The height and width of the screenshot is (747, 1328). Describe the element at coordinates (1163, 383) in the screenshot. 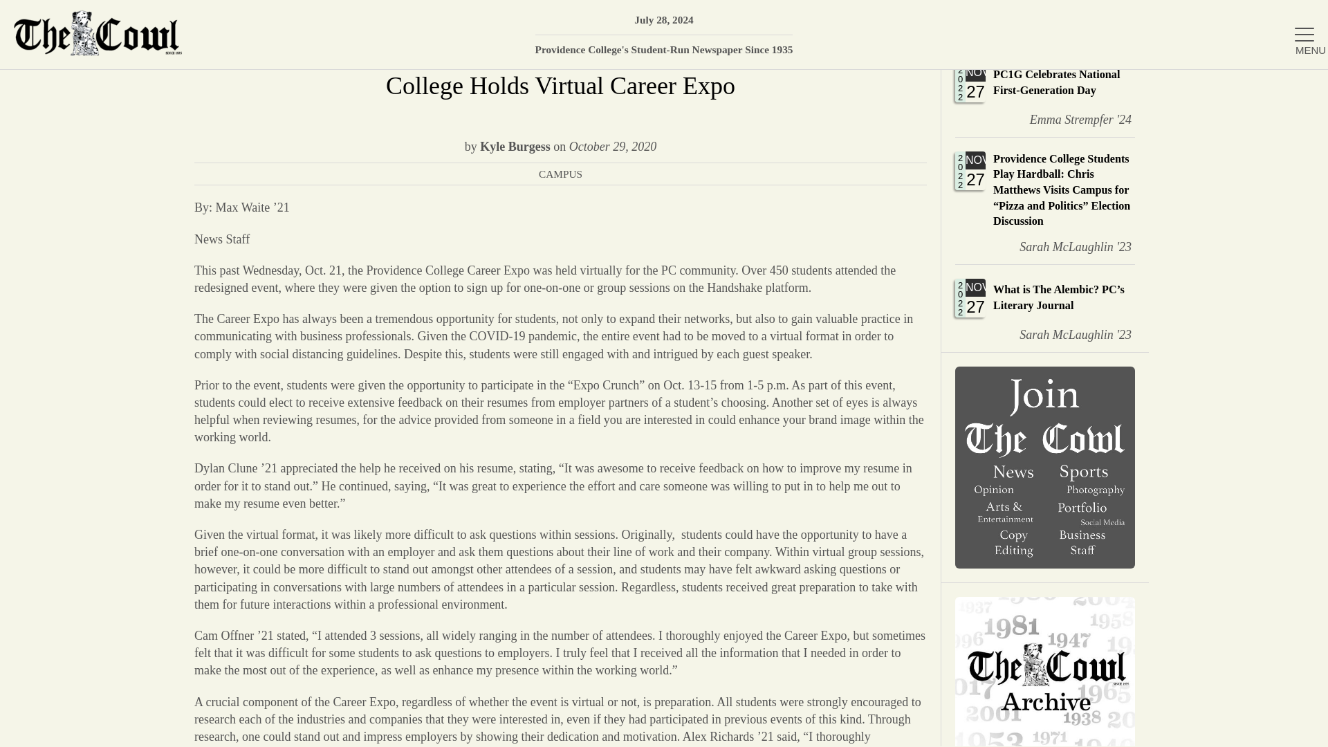

I see `Emma Strempfer '24` at that location.